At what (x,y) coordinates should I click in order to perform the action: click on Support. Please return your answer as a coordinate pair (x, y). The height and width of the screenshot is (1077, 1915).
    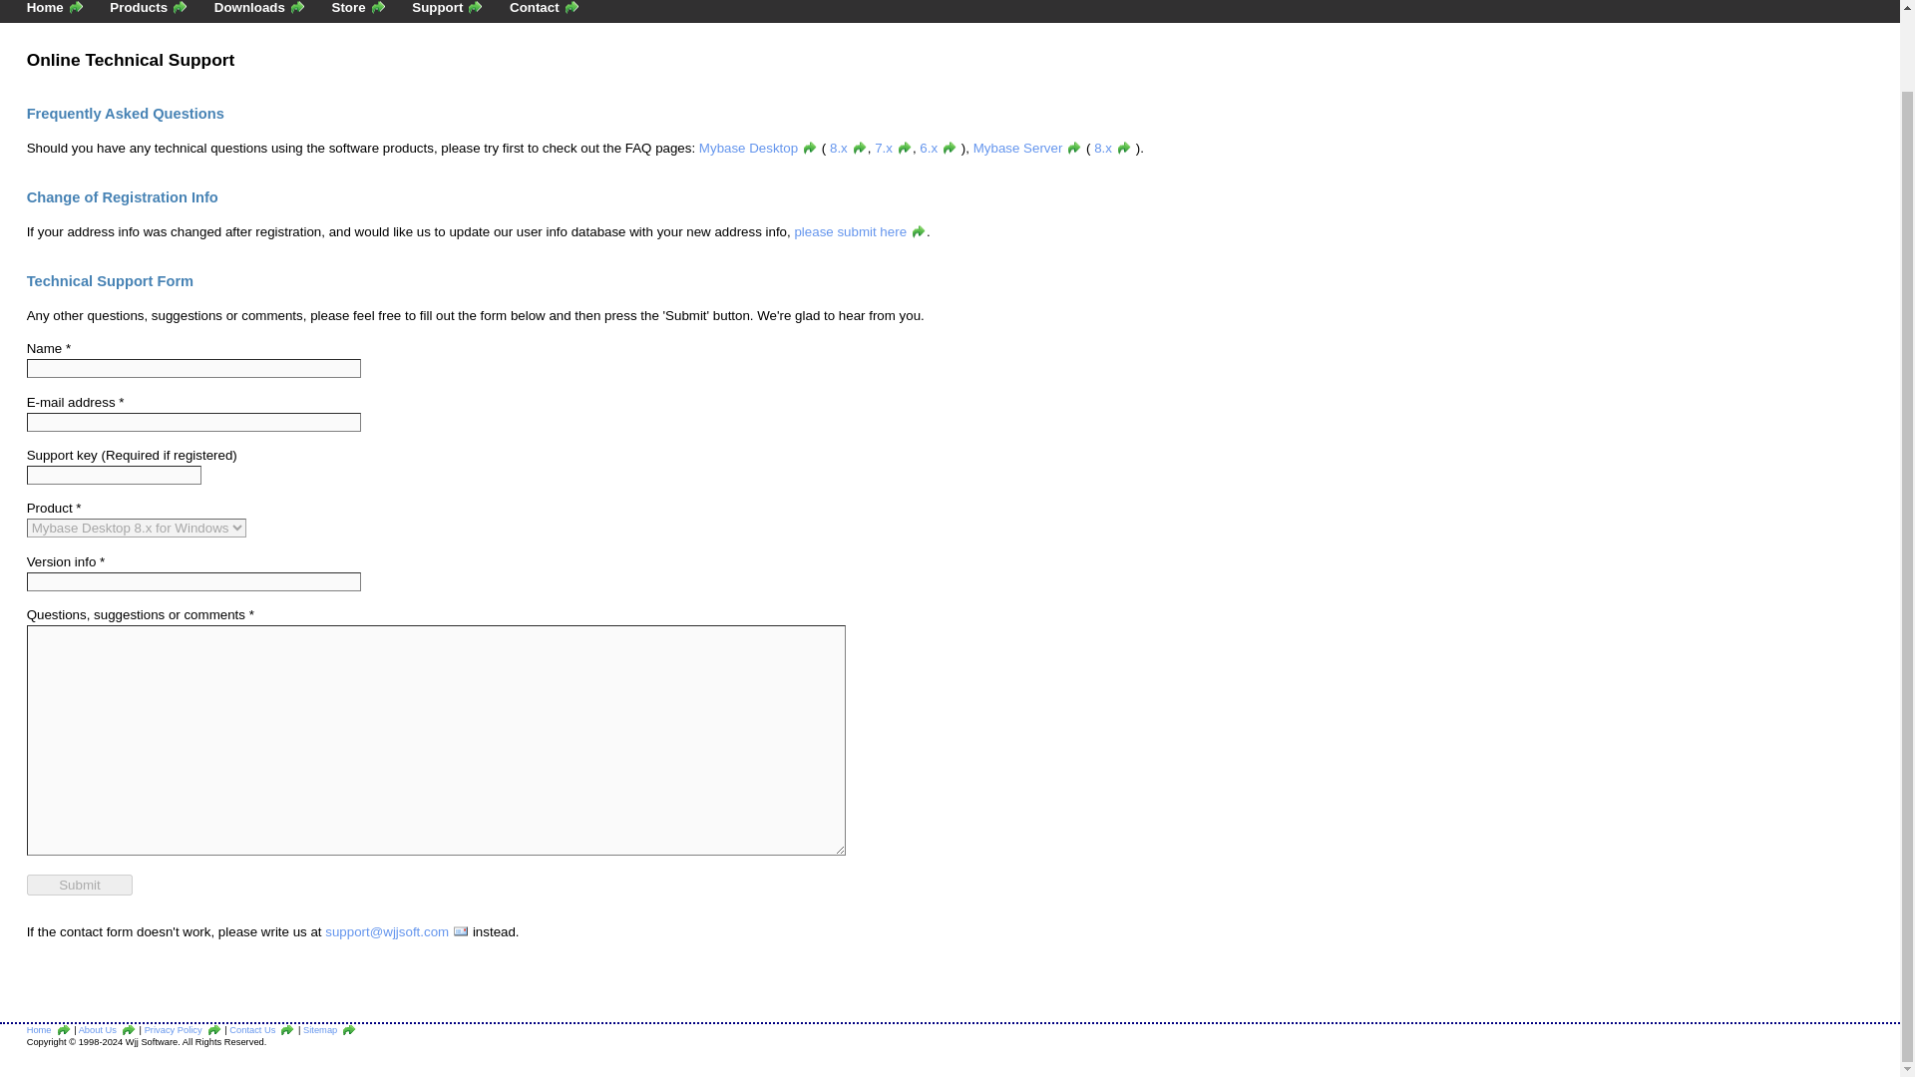
    Looking at the image, I should click on (447, 8).